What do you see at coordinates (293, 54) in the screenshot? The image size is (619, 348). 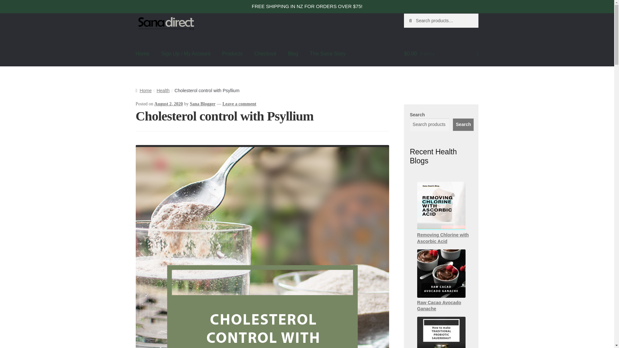 I see `Blog` at bounding box center [293, 54].